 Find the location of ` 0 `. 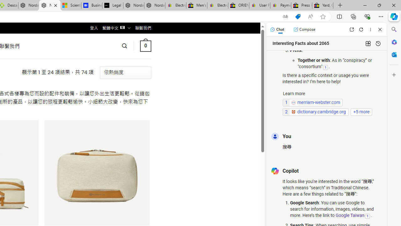

 0  is located at coordinates (145, 46).